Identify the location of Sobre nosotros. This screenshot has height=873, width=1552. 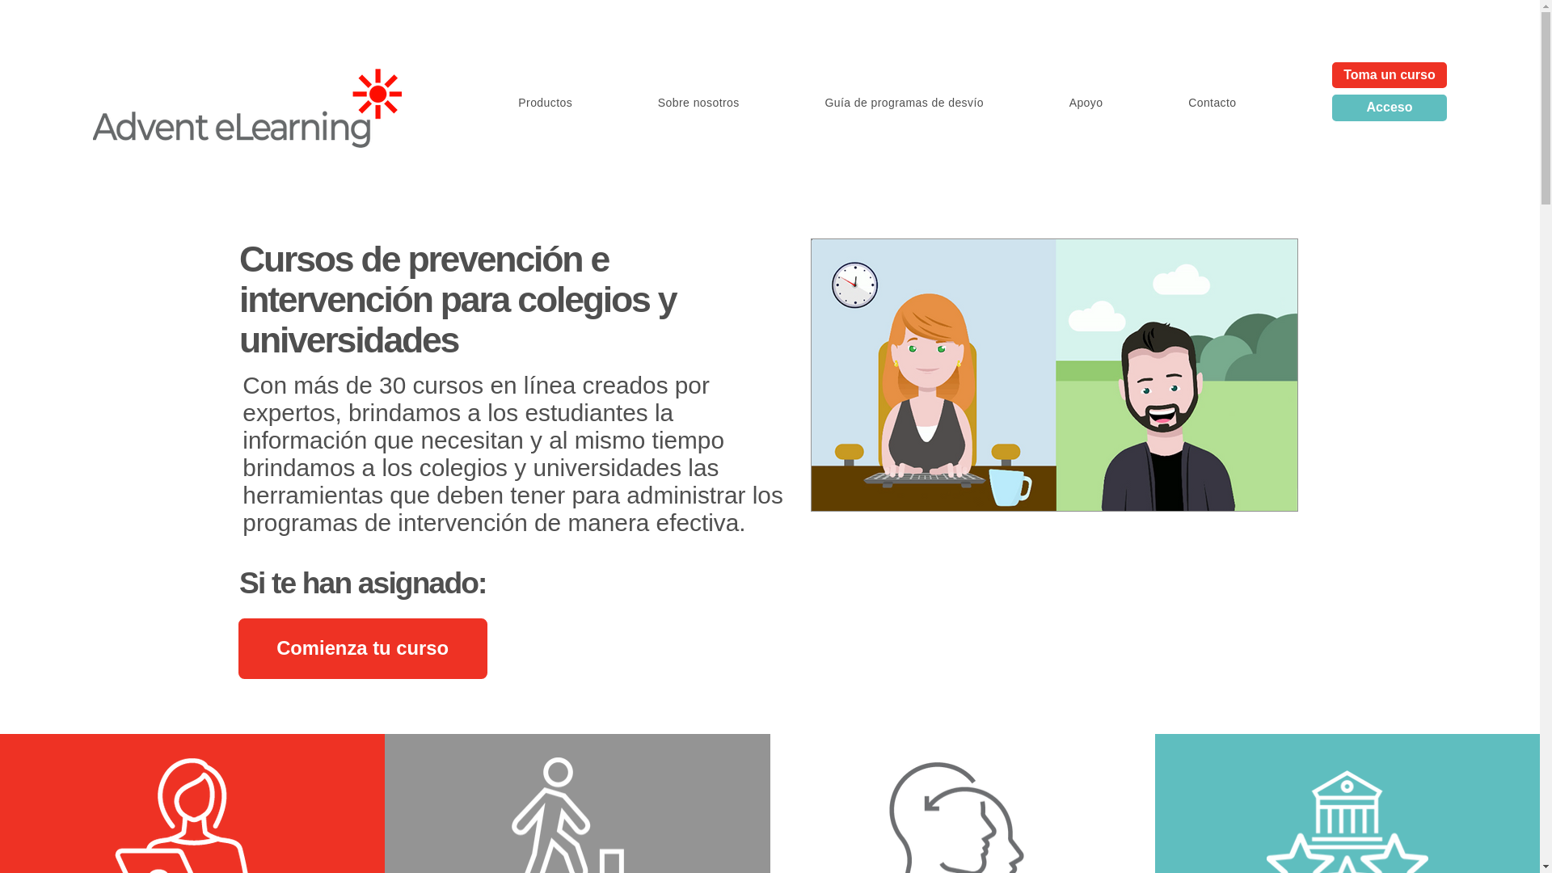
(698, 103).